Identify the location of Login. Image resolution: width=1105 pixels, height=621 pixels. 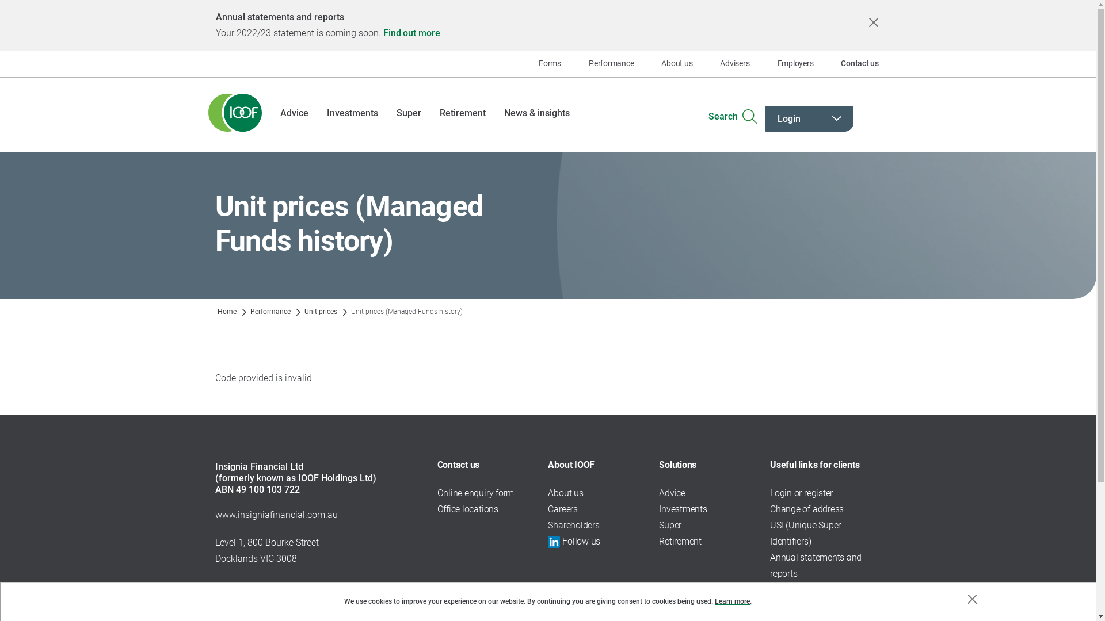
(809, 118).